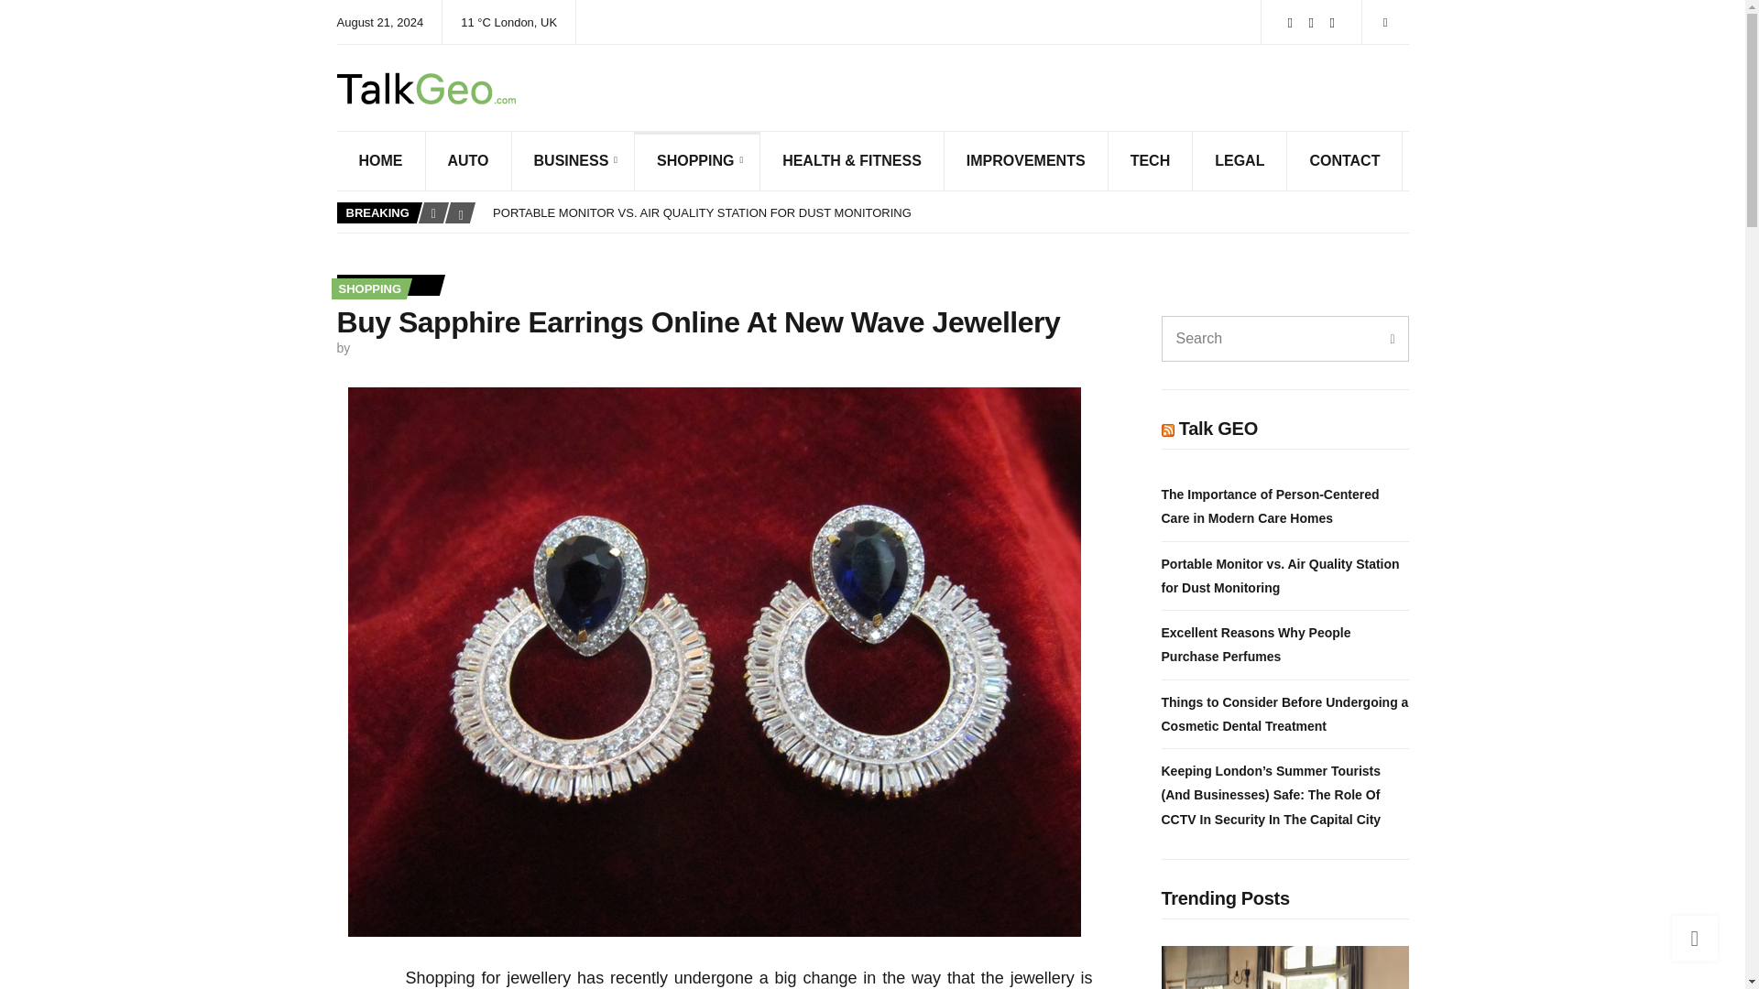  I want to click on PORTABLE MONITOR VS. AIR QUALITY STATION FOR DUST MONITORING, so click(702, 212).